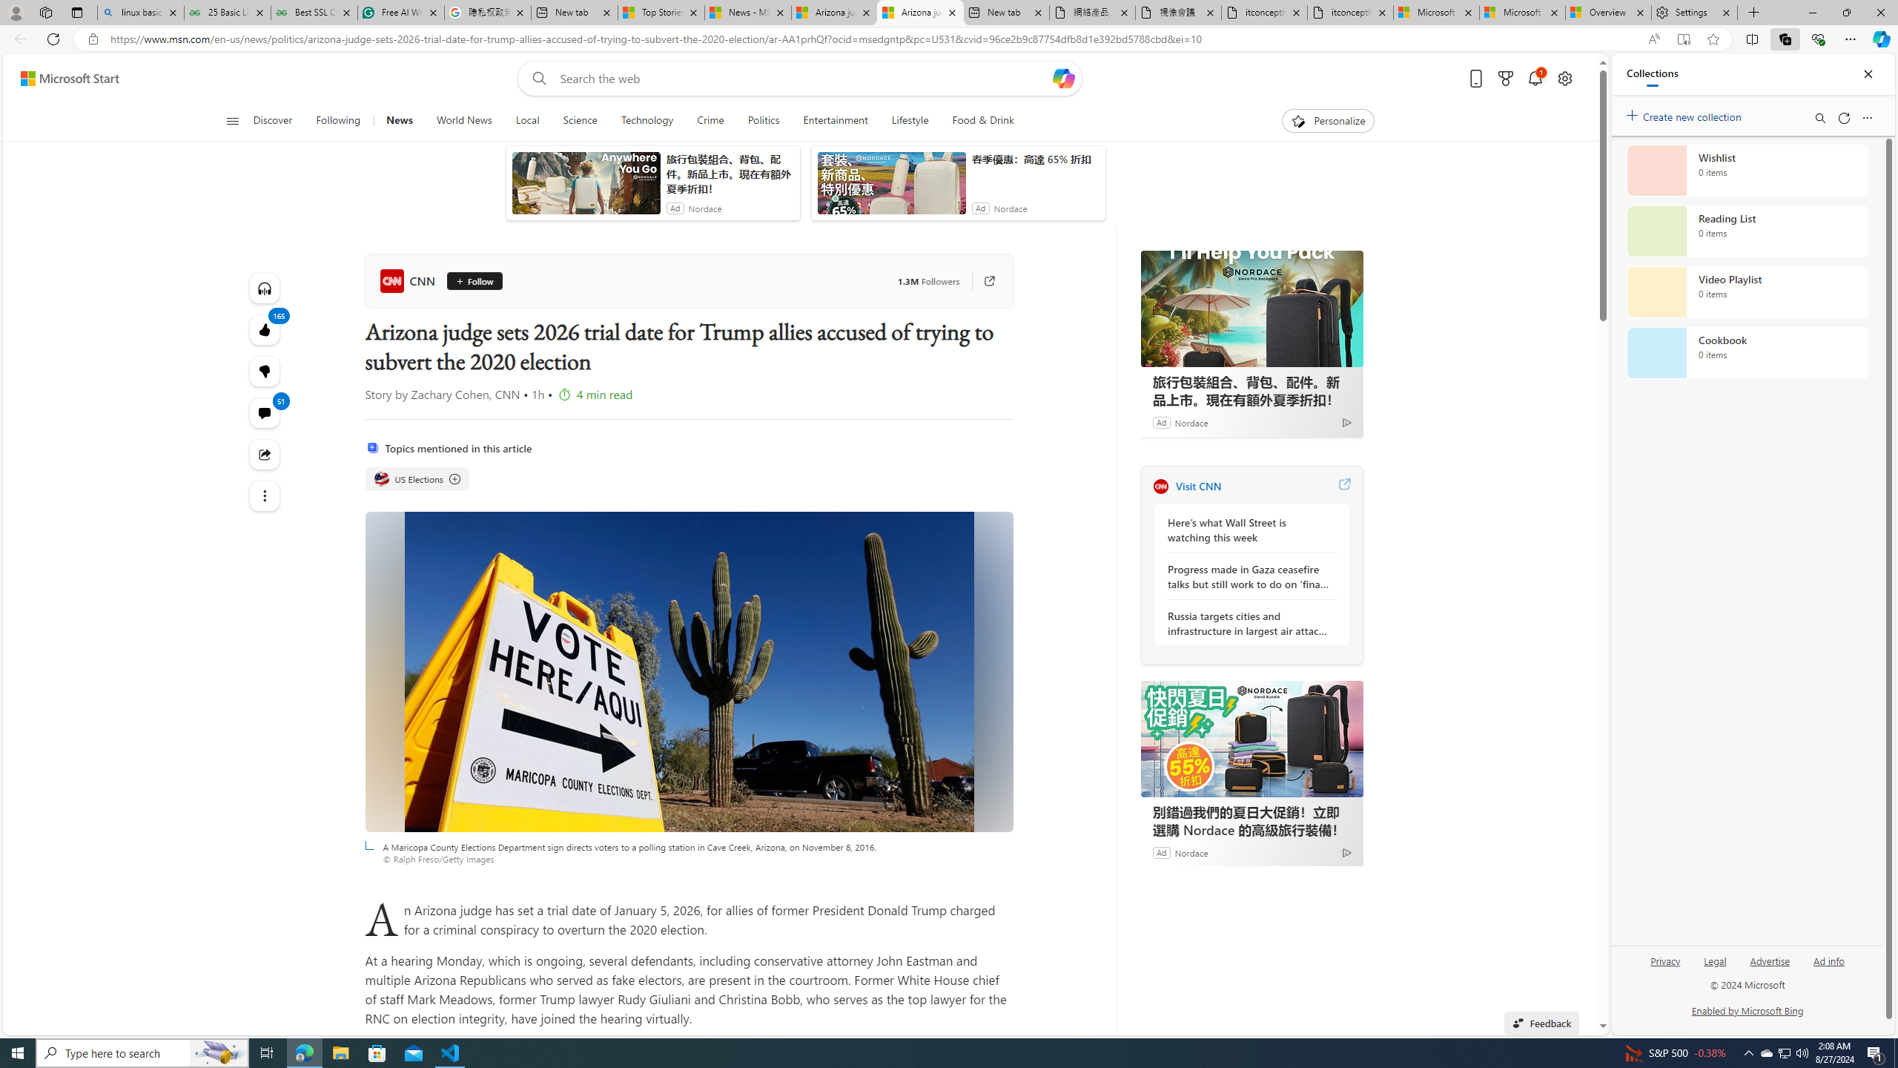 This screenshot has width=1898, height=1068. What do you see at coordinates (1160, 486) in the screenshot?
I see `CNN` at bounding box center [1160, 486].